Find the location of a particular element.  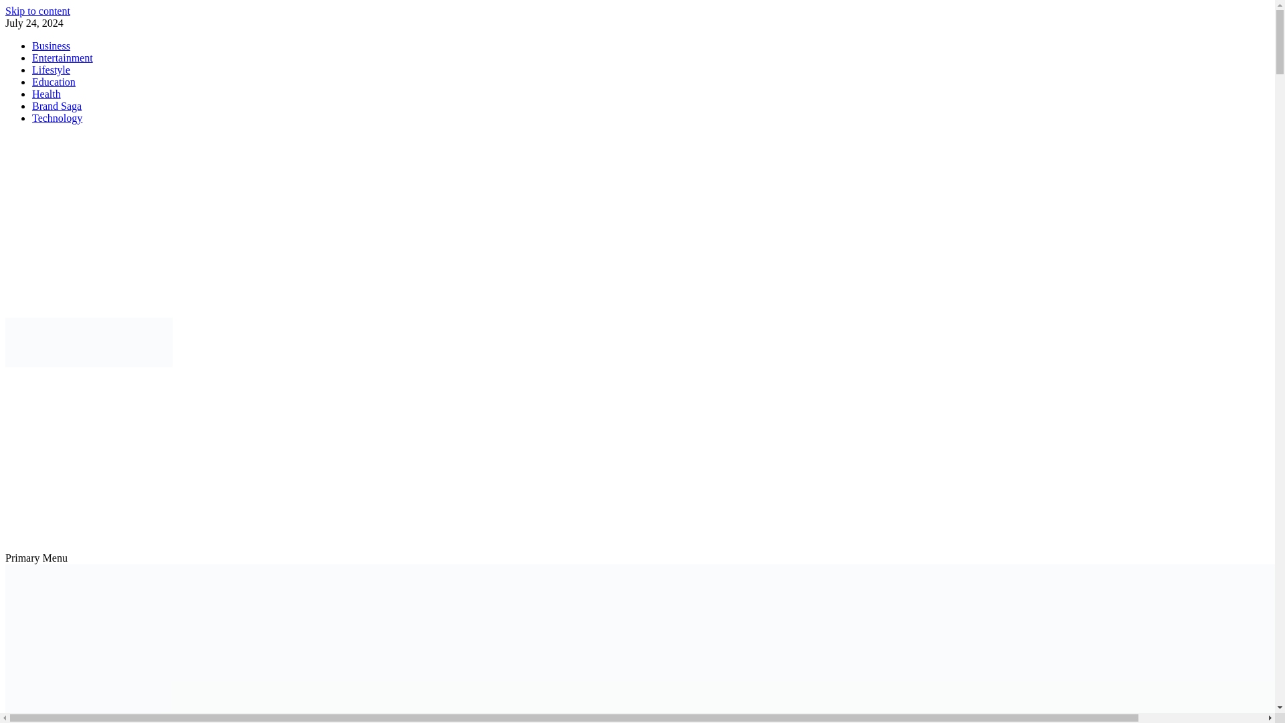

Primary Menu is located at coordinates (36, 558).